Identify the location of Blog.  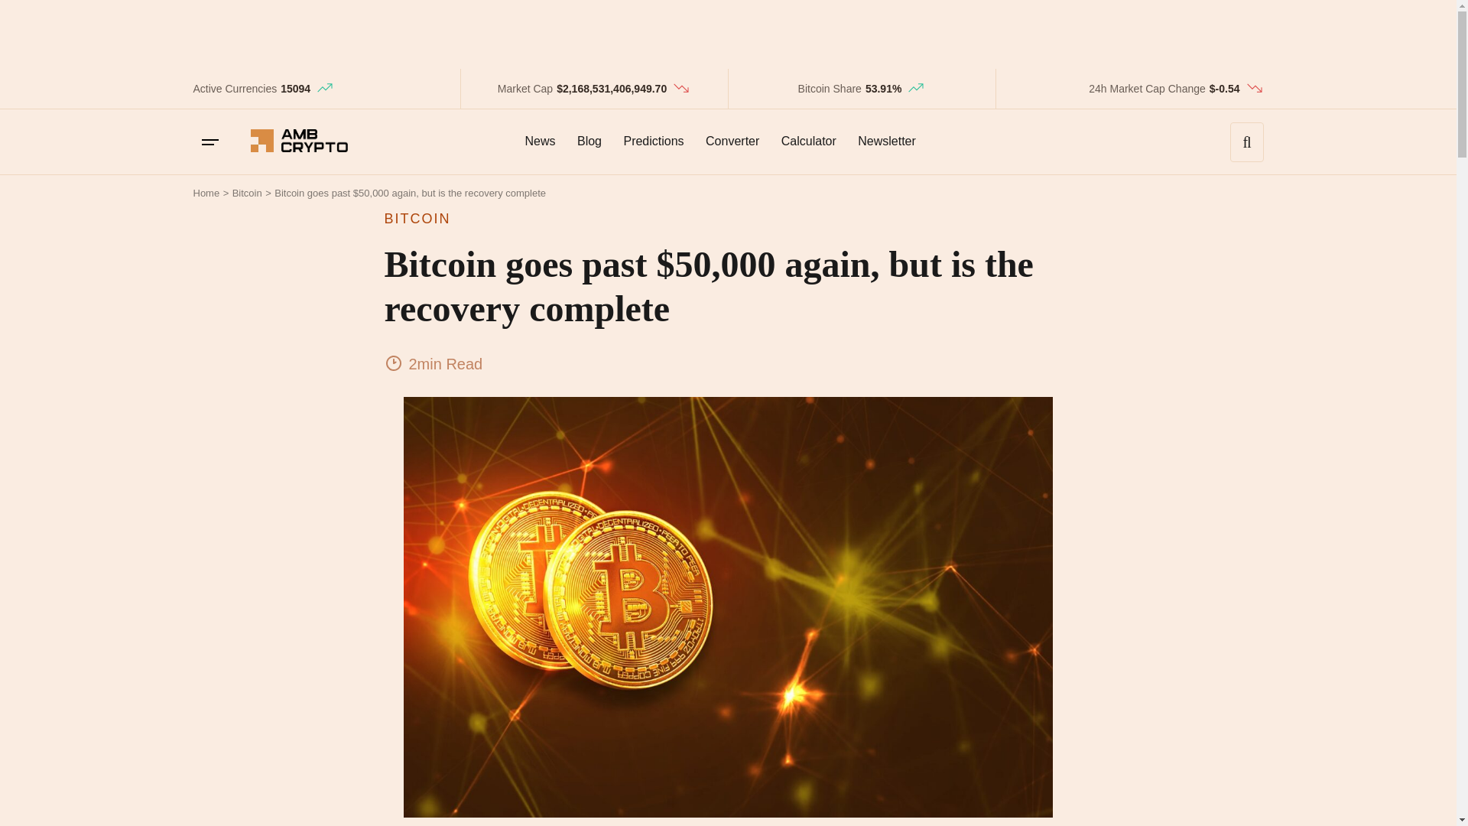
(589, 141).